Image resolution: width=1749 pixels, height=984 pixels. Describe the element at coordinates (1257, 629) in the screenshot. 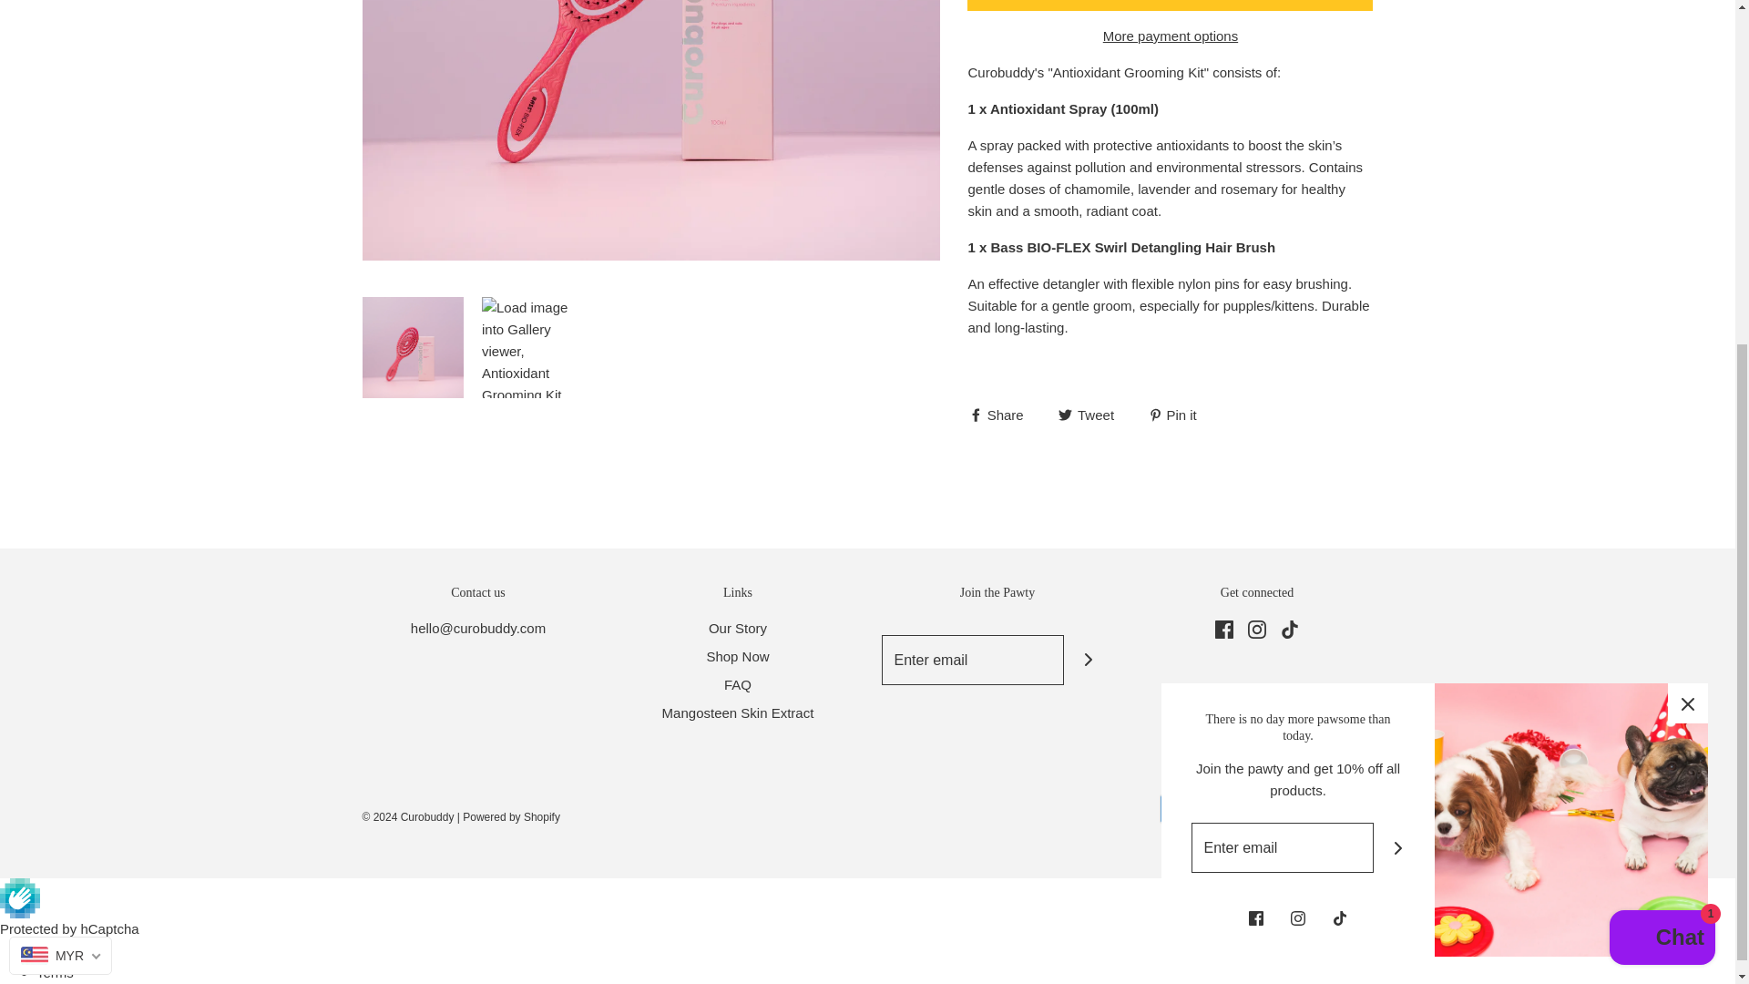

I see `Instagram icon` at that location.